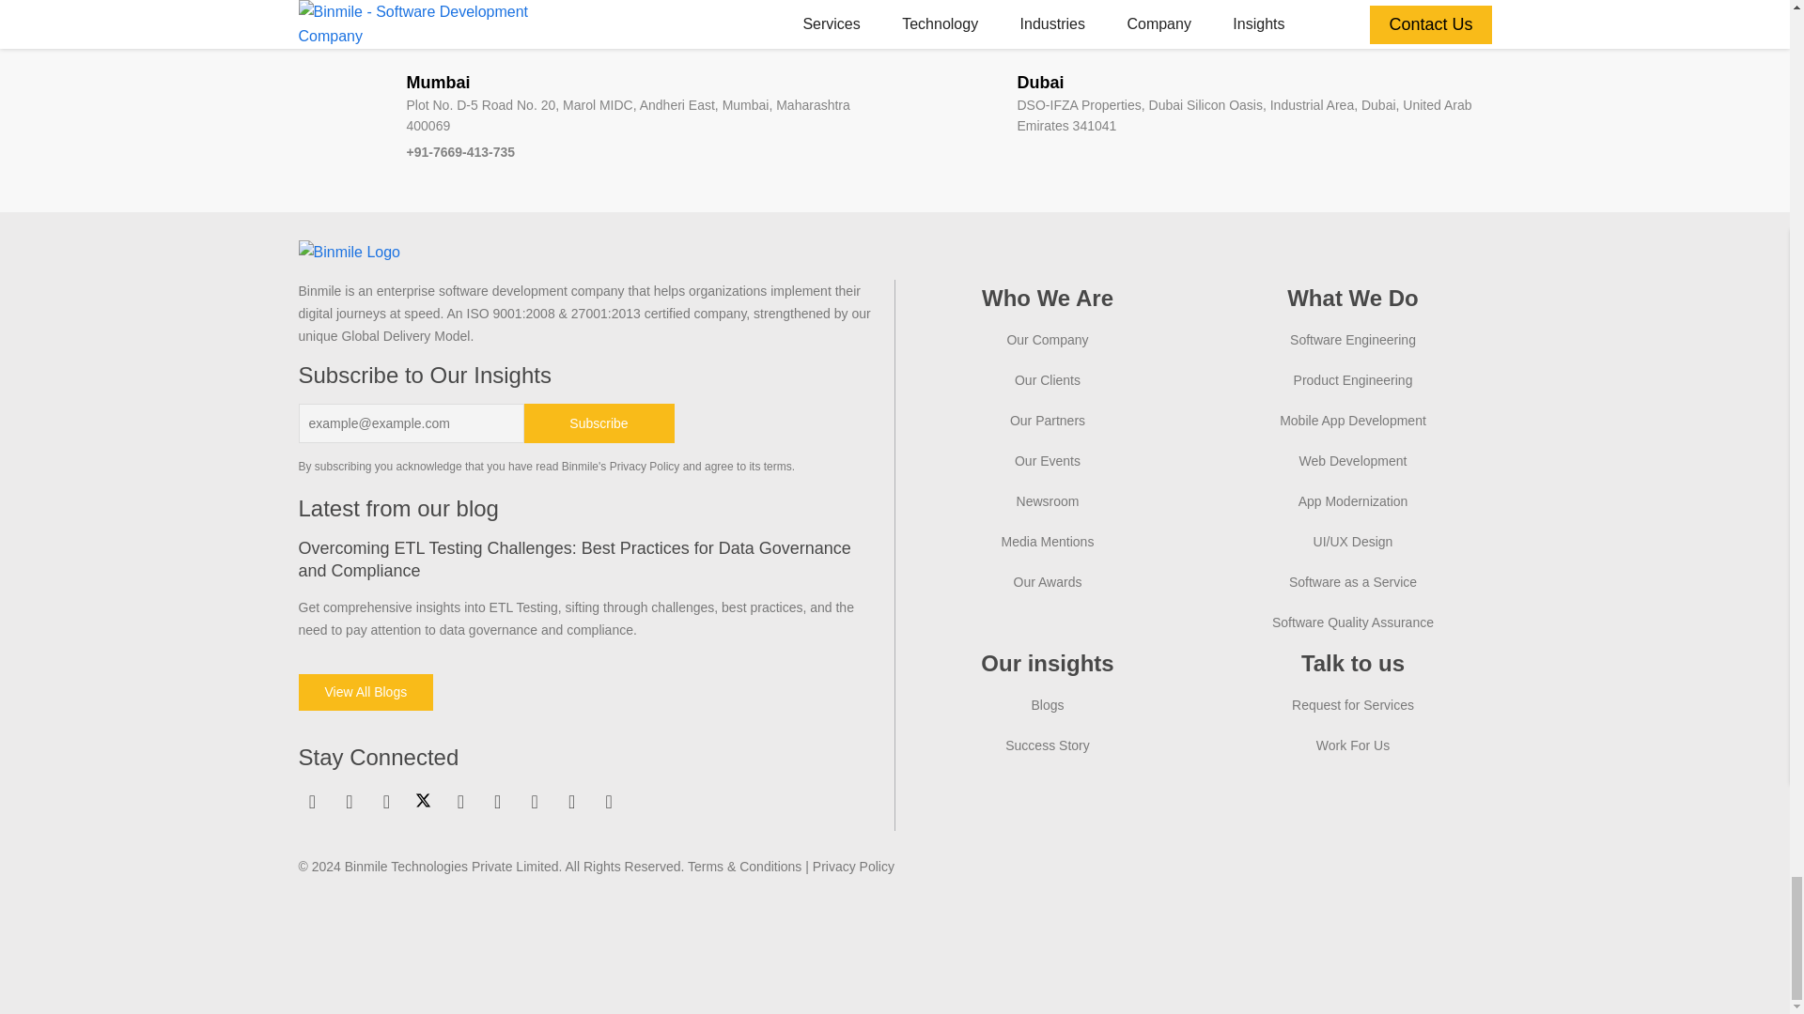 This screenshot has width=1804, height=1014. Describe the element at coordinates (599, 422) in the screenshot. I see `Subscribe` at that location.